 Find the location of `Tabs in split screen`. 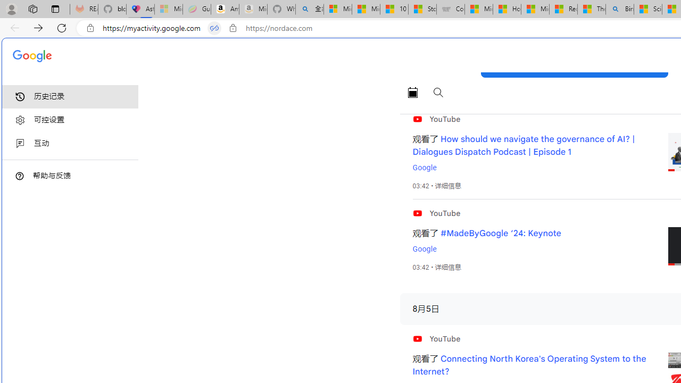

Tabs in split screen is located at coordinates (214, 28).